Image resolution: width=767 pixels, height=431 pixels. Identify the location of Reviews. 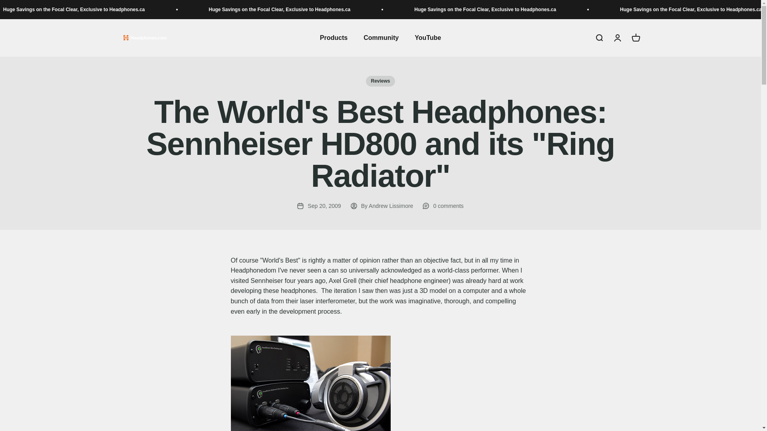
(598, 38).